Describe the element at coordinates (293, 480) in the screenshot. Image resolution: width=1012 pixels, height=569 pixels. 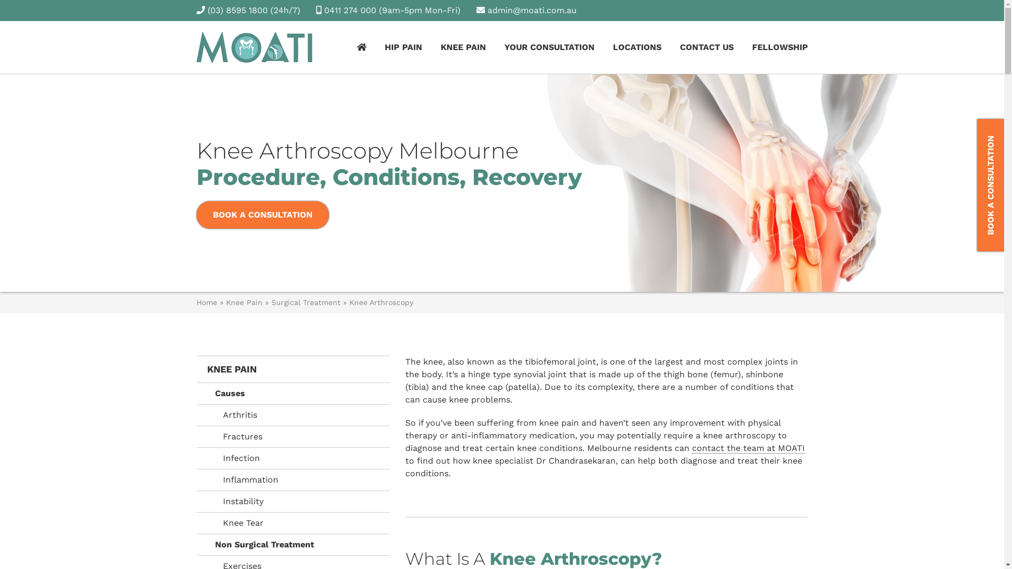
I see `Inflammation` at that location.